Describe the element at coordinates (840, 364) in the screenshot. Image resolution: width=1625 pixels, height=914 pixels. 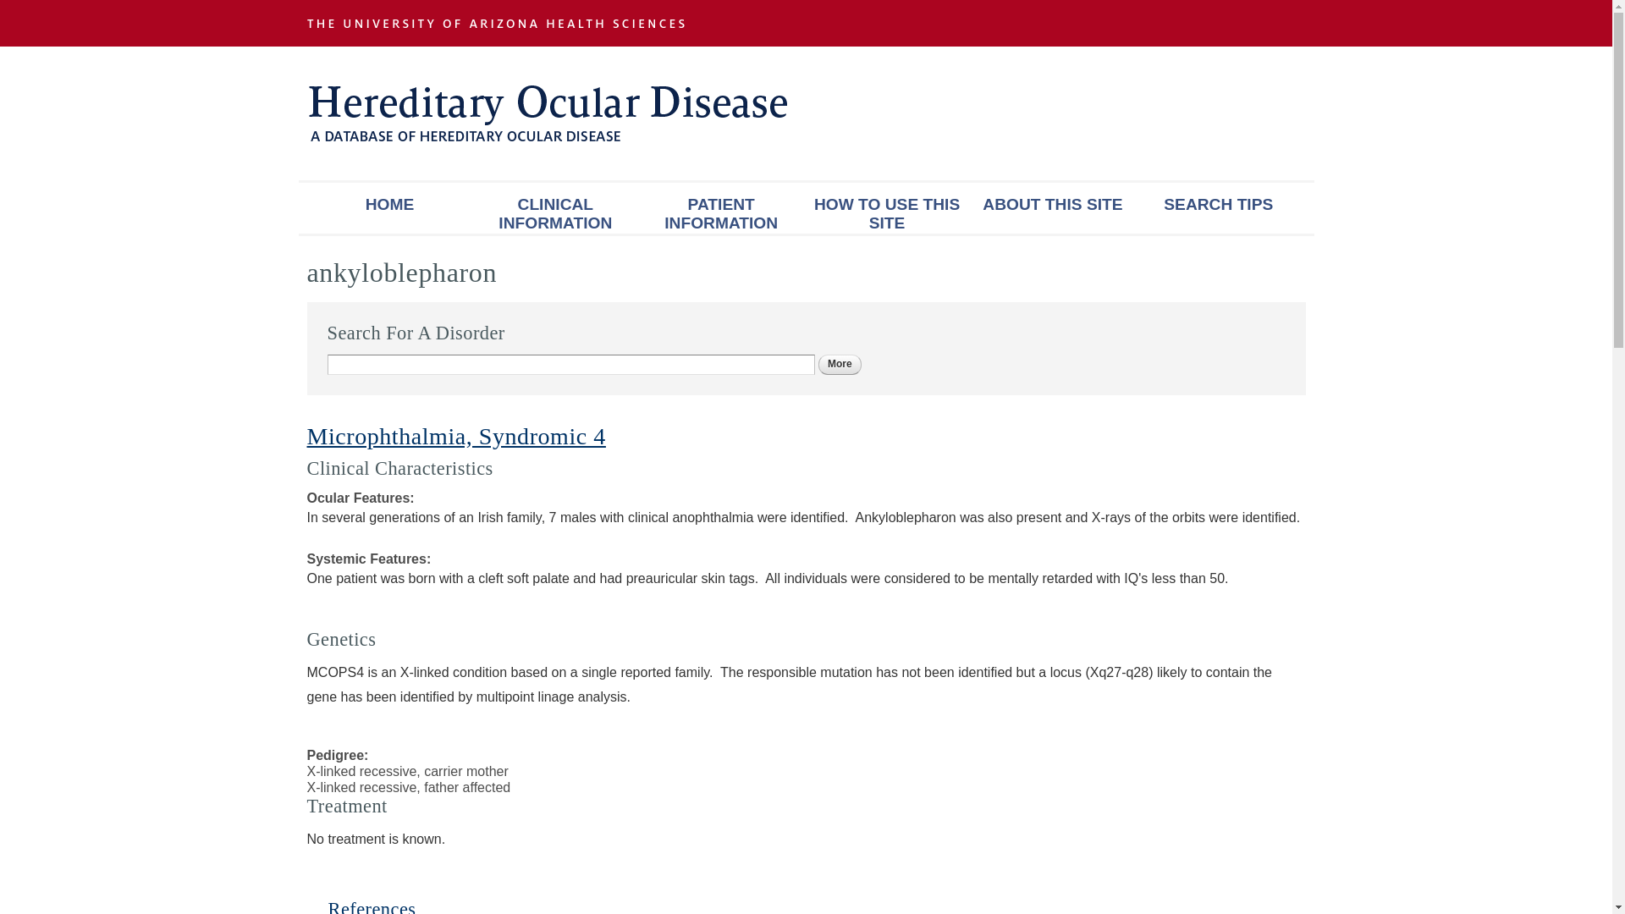
I see `More` at that location.